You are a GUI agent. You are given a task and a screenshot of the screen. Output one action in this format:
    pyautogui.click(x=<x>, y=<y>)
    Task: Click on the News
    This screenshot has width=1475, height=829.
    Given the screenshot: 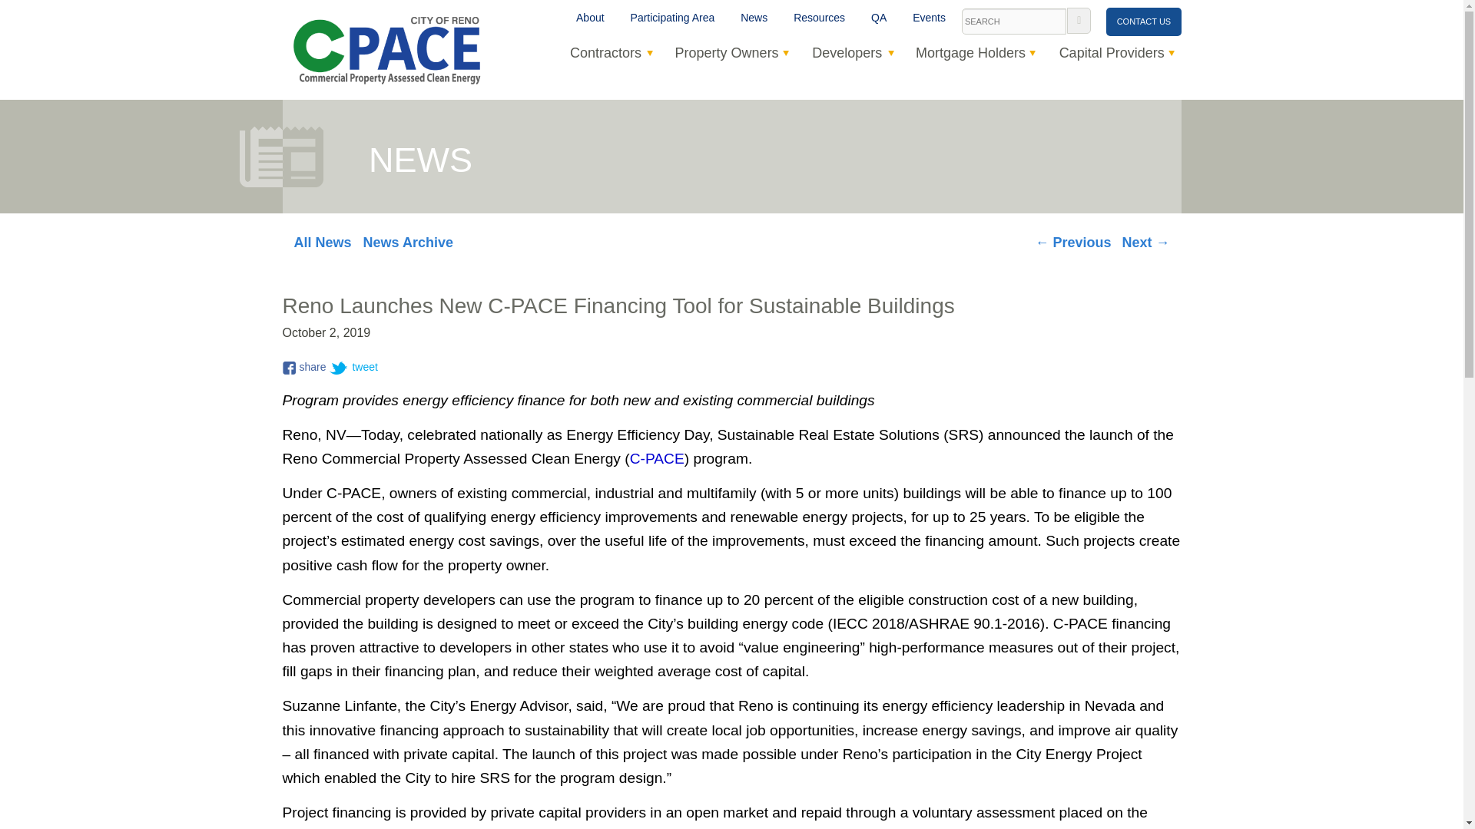 What is the action you would take?
    pyautogui.click(x=753, y=18)
    